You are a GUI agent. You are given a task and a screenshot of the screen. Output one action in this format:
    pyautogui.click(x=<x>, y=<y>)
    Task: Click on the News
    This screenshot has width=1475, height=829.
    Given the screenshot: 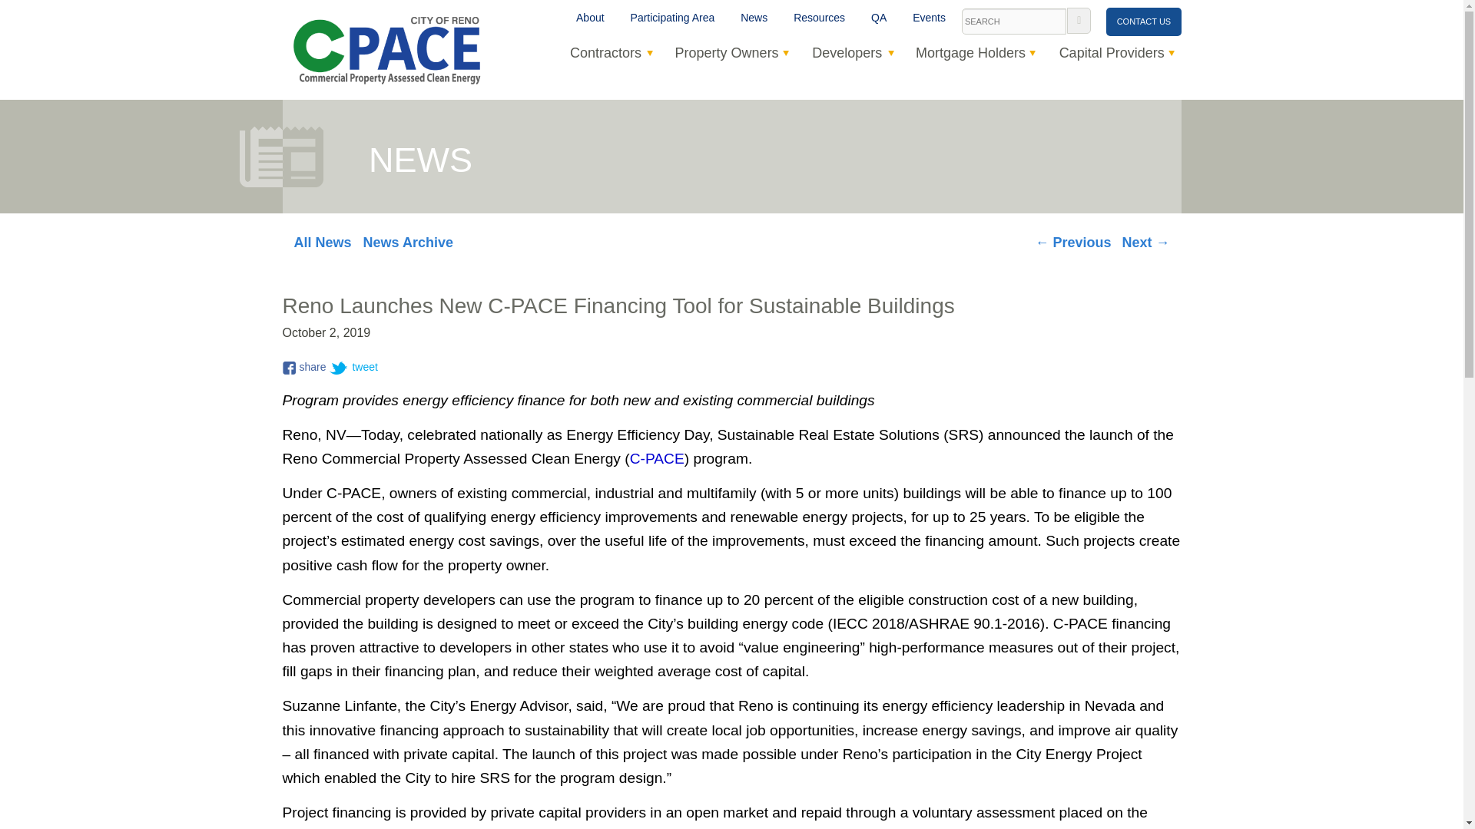 What is the action you would take?
    pyautogui.click(x=753, y=18)
    